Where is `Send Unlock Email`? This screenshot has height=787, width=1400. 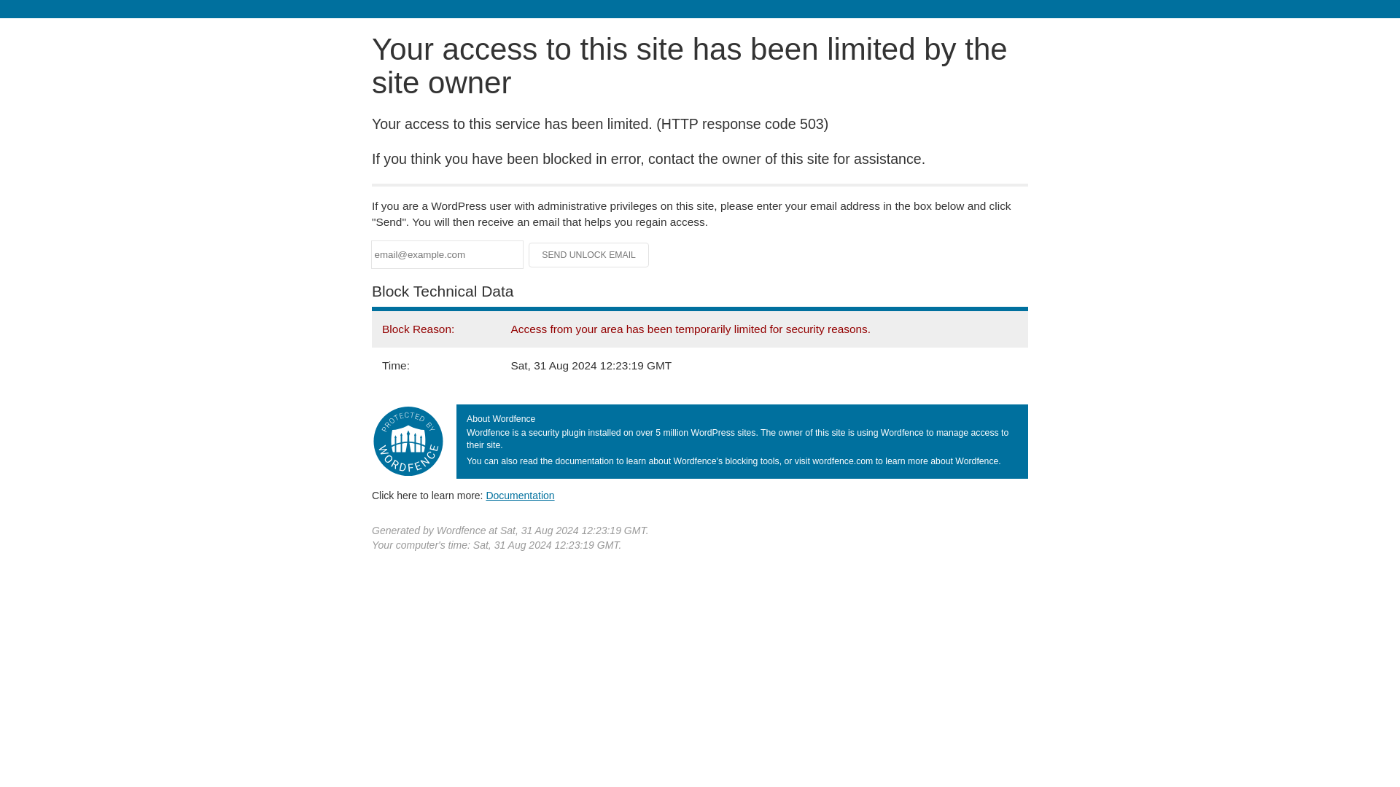
Send Unlock Email is located at coordinates (589, 255).